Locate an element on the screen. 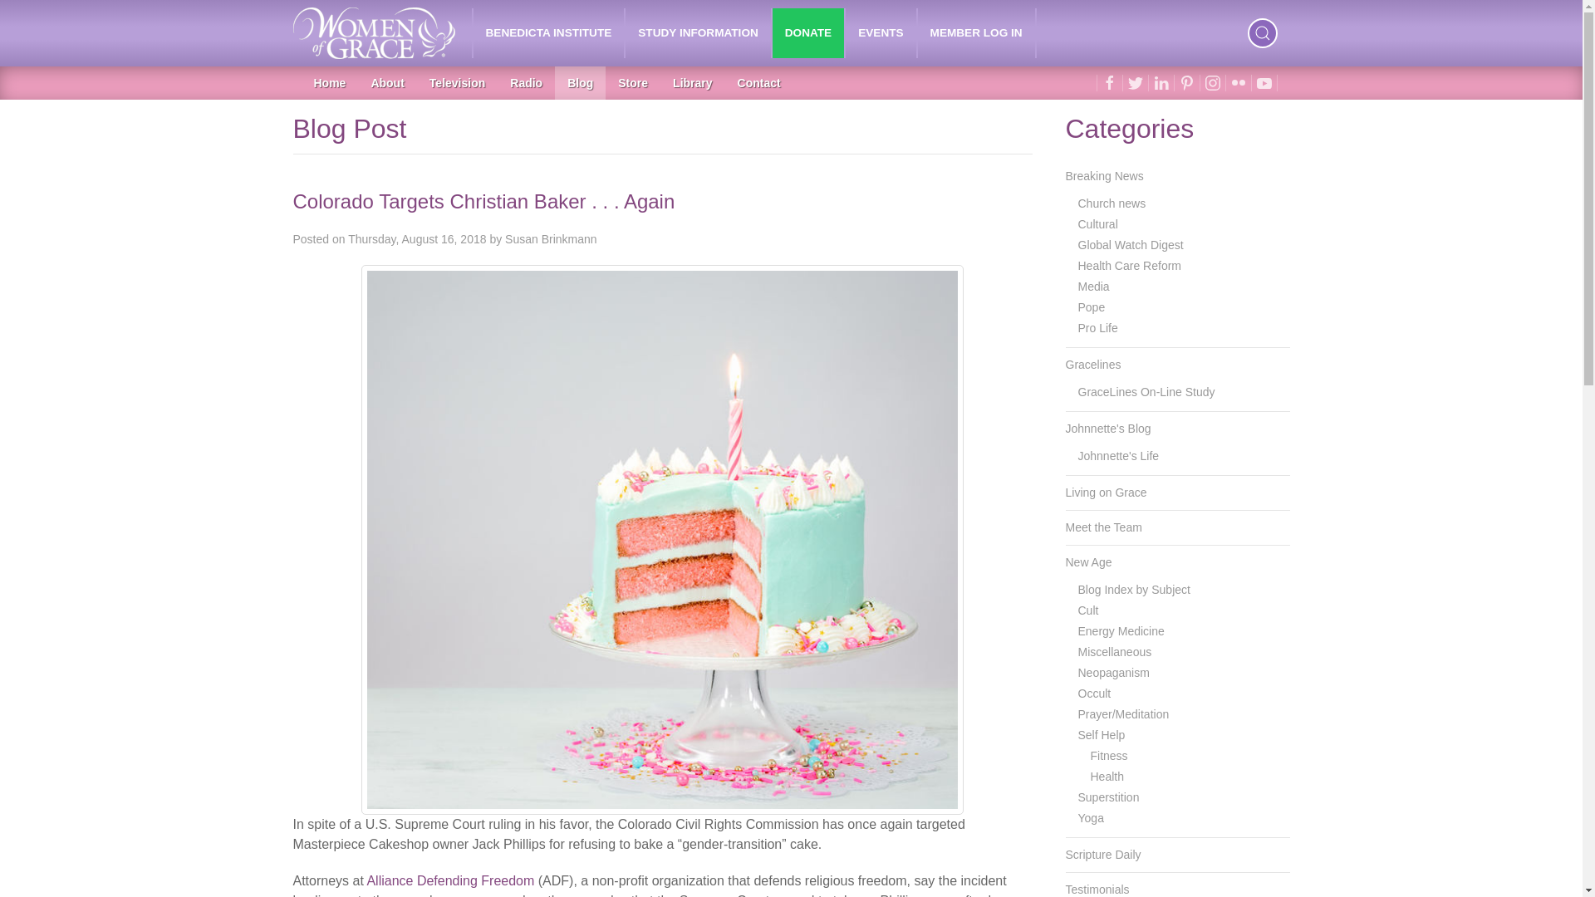  Television is located at coordinates (457, 82).